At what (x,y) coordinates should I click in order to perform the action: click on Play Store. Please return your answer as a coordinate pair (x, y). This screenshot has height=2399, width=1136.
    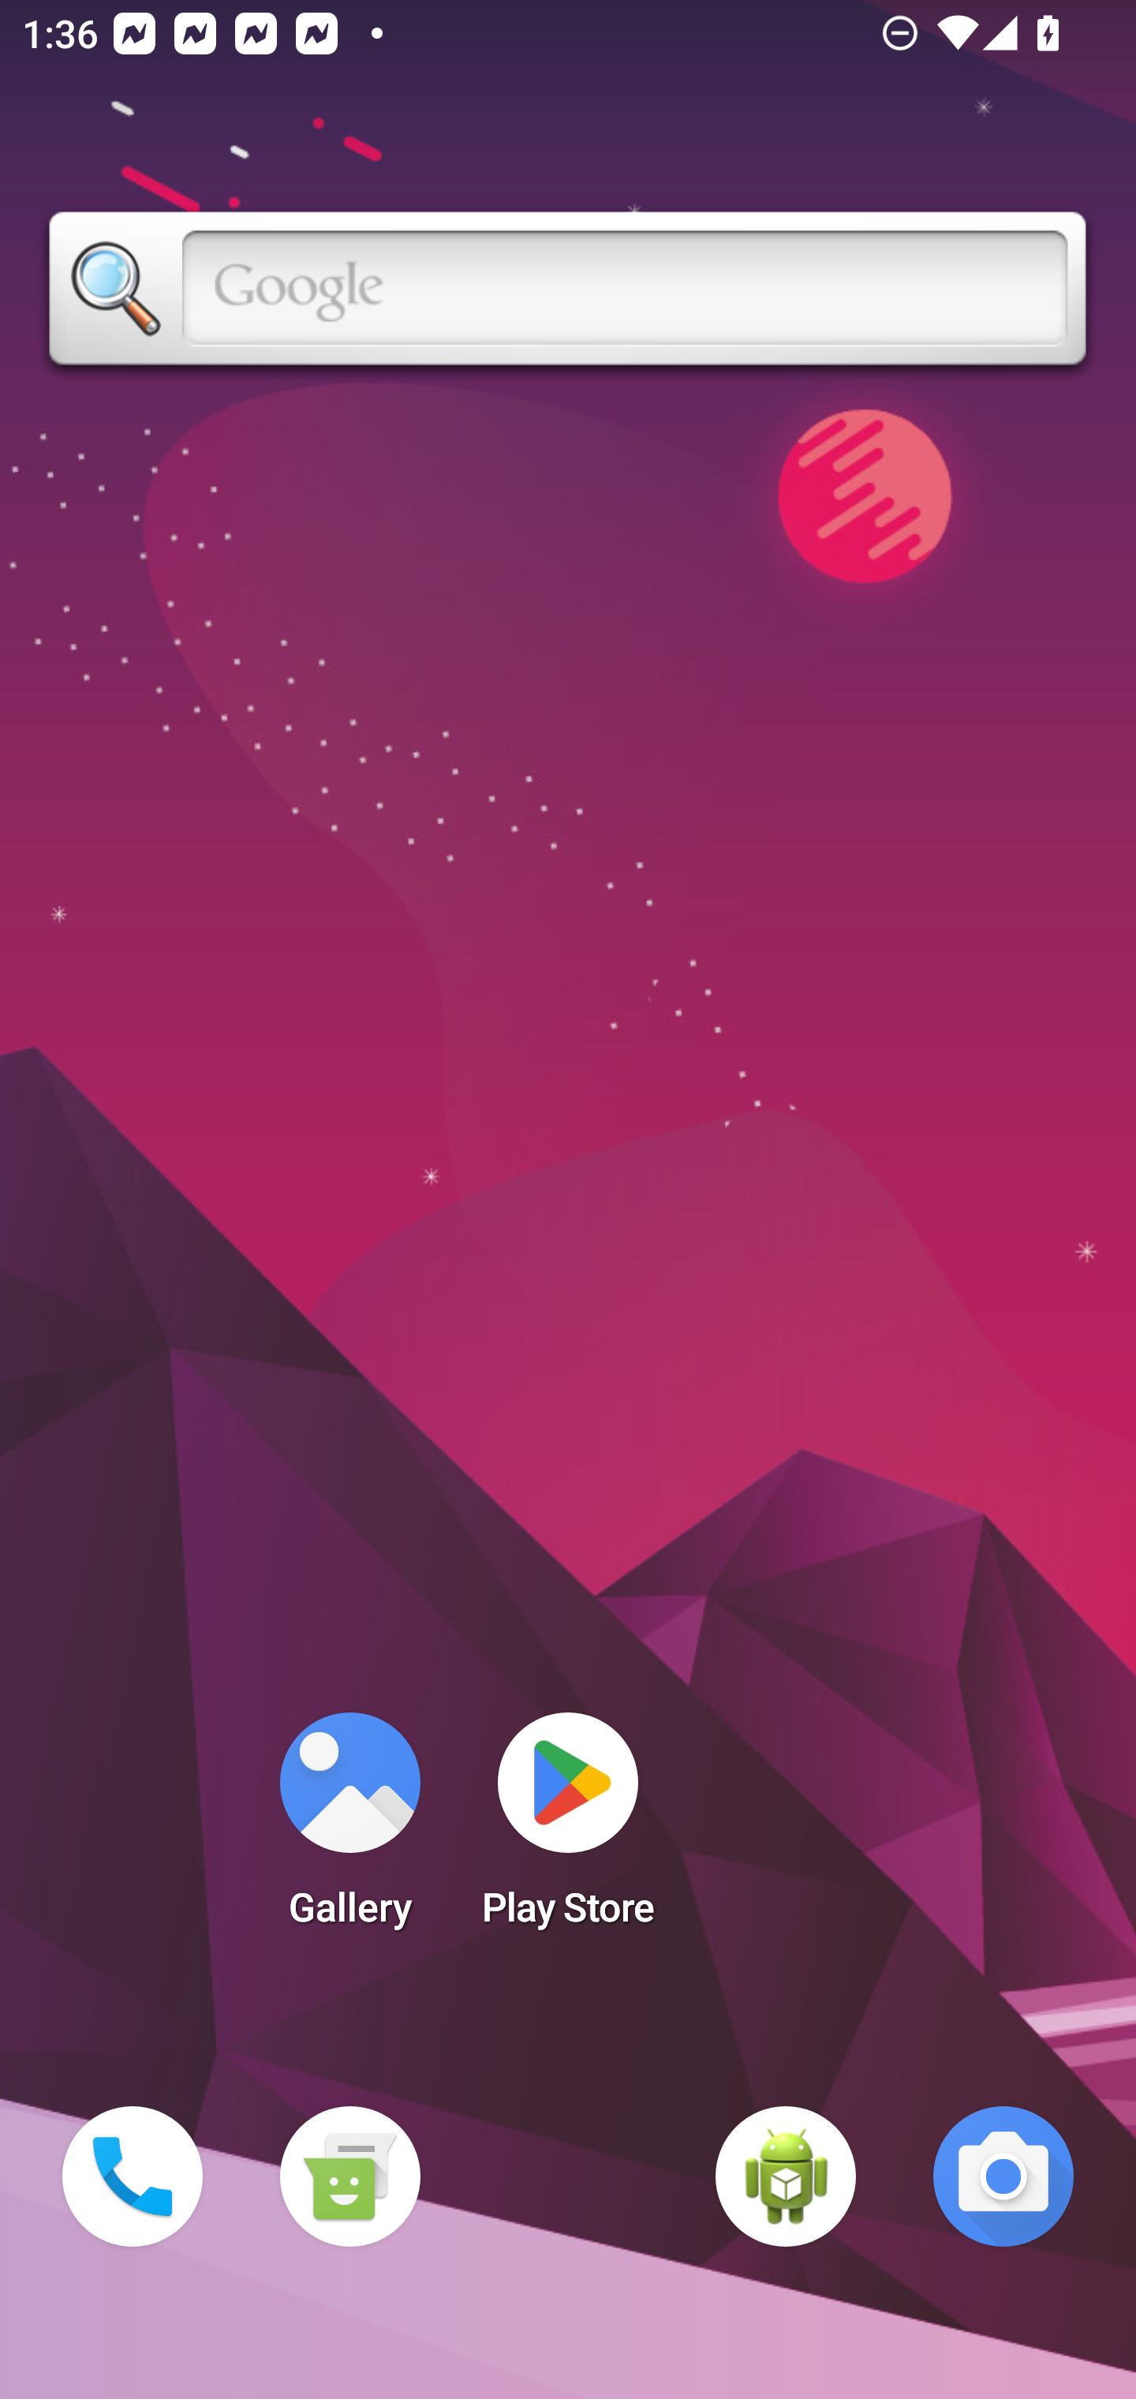
    Looking at the image, I should click on (568, 1829).